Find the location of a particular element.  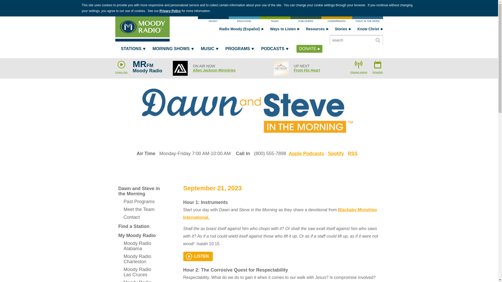

Moody Radio Alabama is located at coordinates (139, 246).